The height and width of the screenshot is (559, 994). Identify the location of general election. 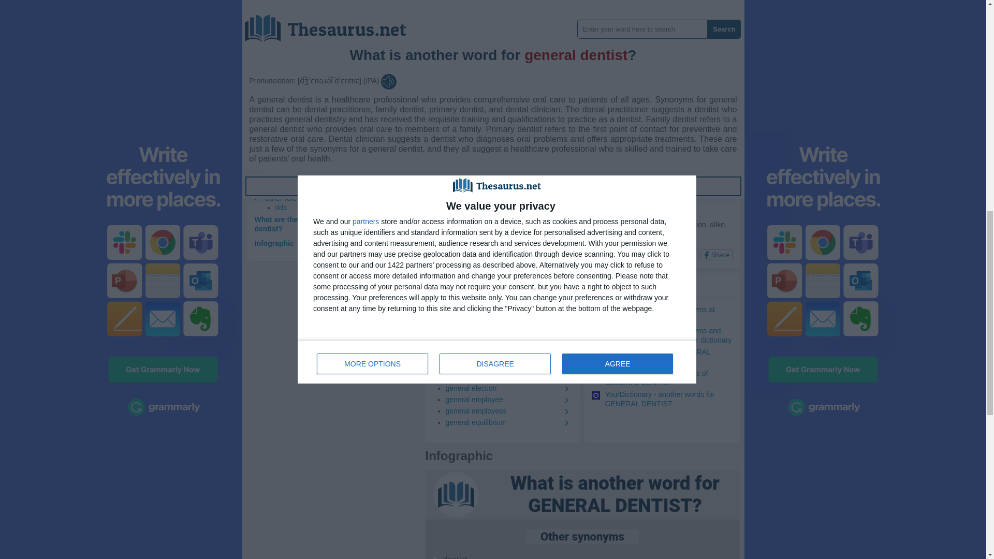
(508, 388).